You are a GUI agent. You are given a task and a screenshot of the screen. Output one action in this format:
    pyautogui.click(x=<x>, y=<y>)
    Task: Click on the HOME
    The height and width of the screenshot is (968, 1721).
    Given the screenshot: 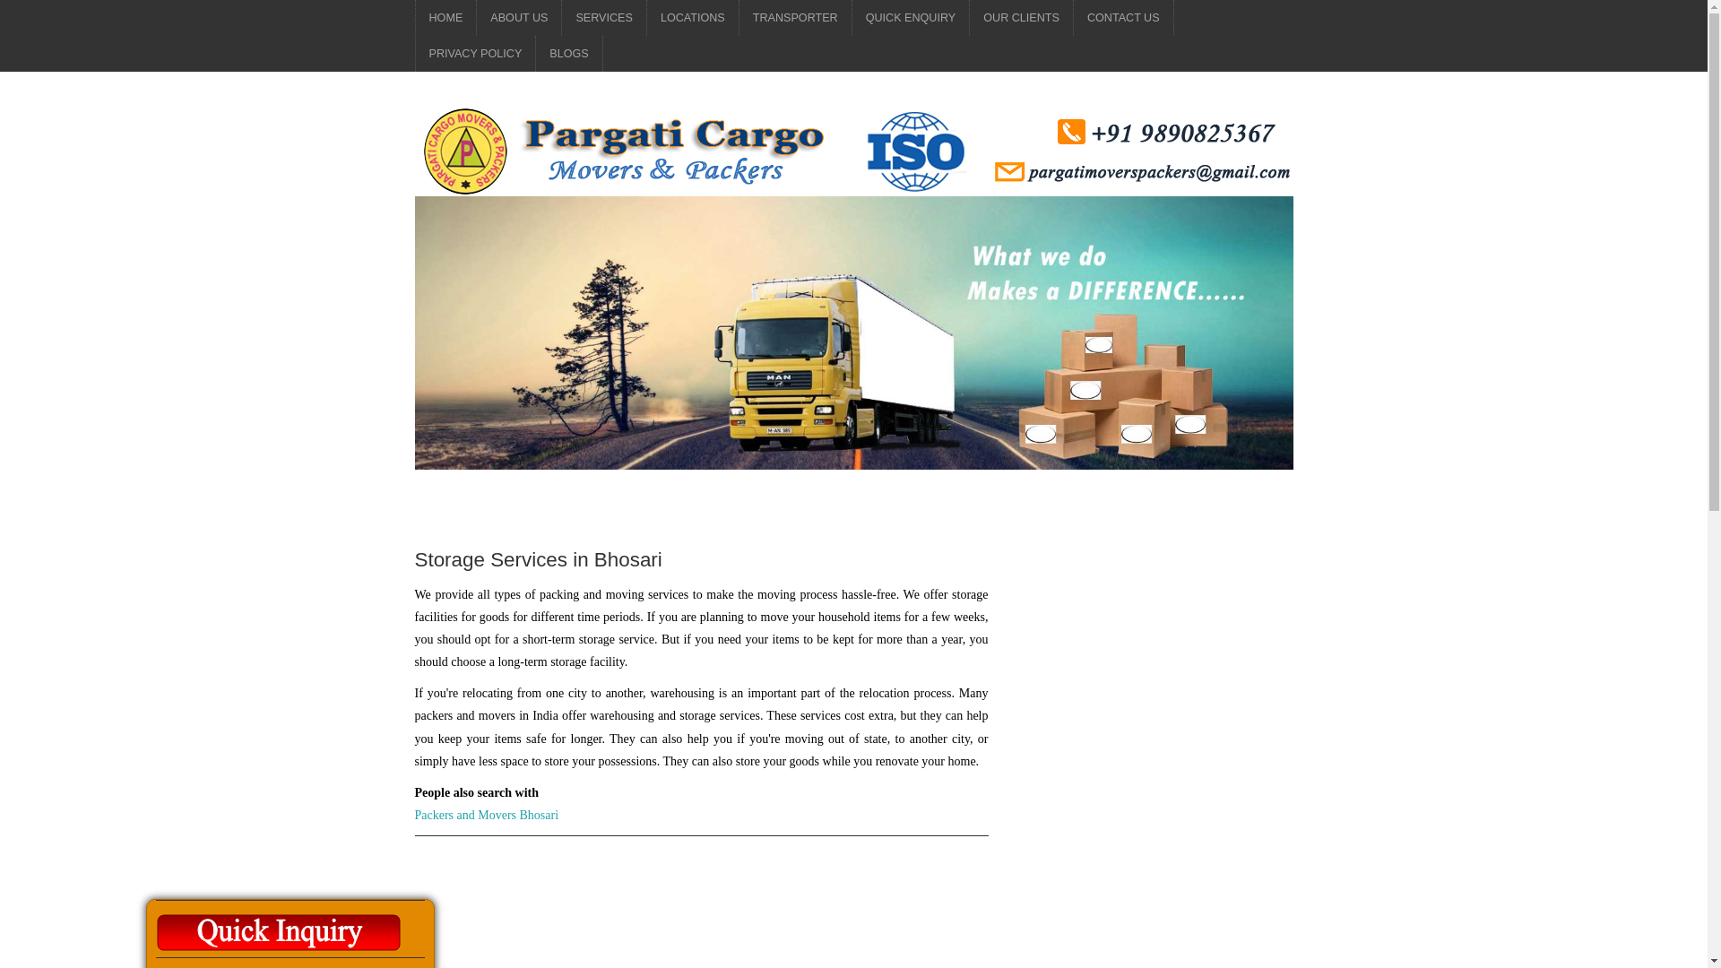 What is the action you would take?
    pyautogui.click(x=446, y=18)
    